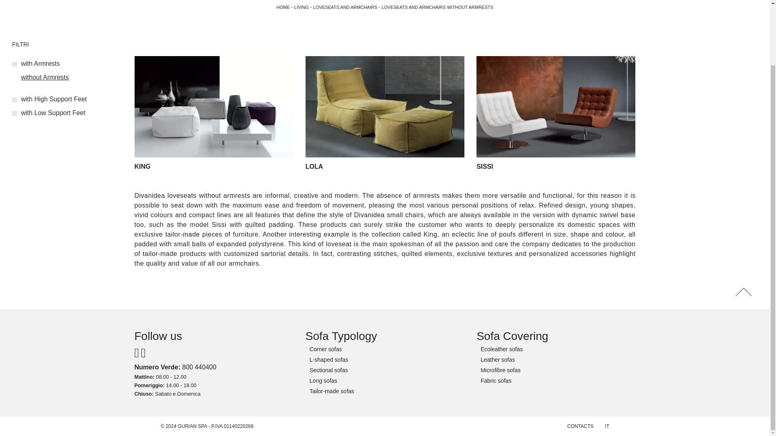 This screenshot has width=776, height=436. What do you see at coordinates (36, 64) in the screenshot?
I see `Loveseats and armchairs with Armrests` at bounding box center [36, 64].